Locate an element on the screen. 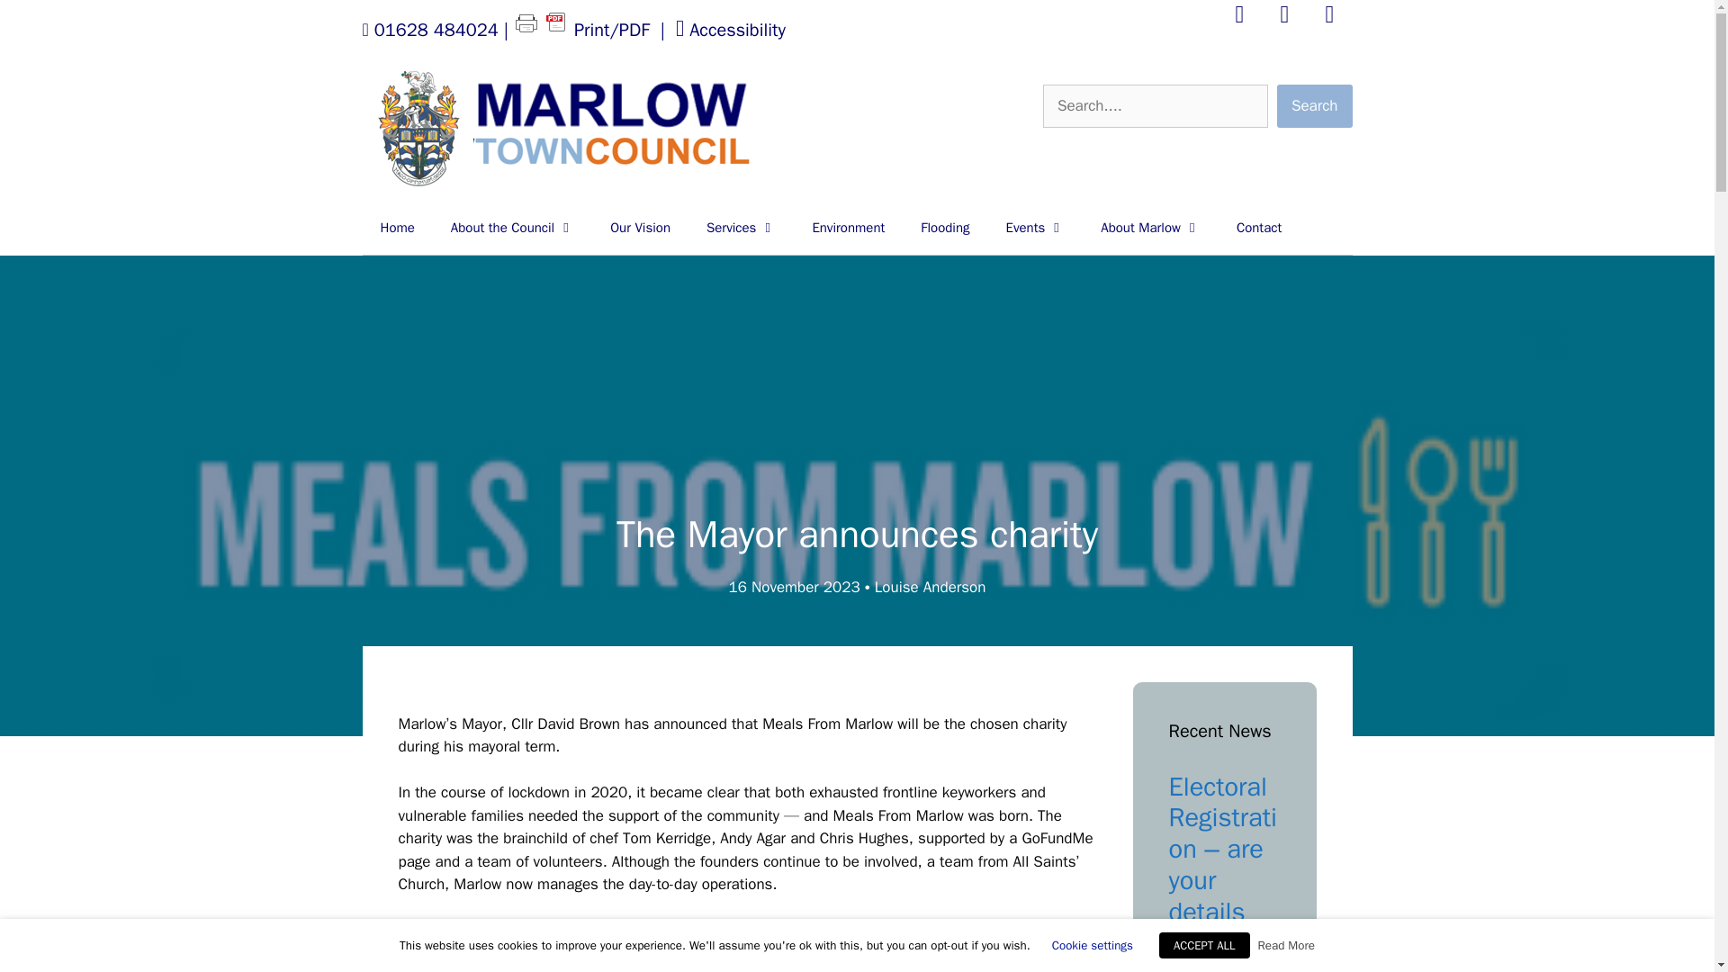 Image resolution: width=1728 pixels, height=972 pixels. Facebook is located at coordinates (1240, 18).